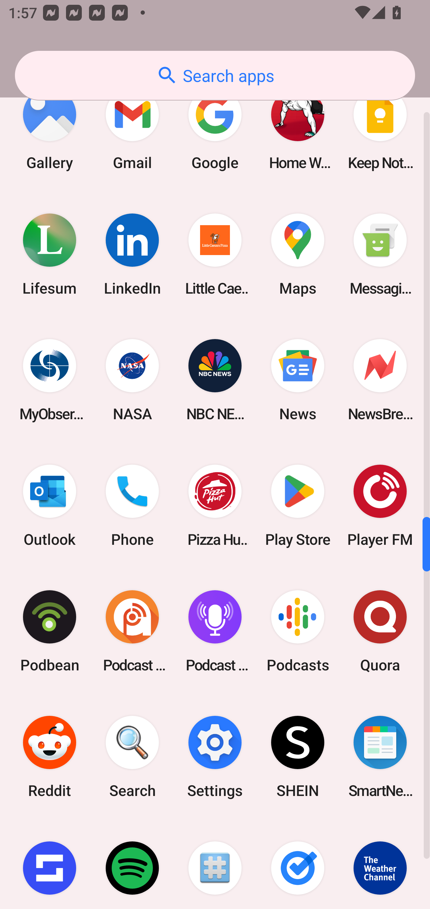 The height and width of the screenshot is (909, 430). What do you see at coordinates (380, 254) in the screenshot?
I see `Messaging` at bounding box center [380, 254].